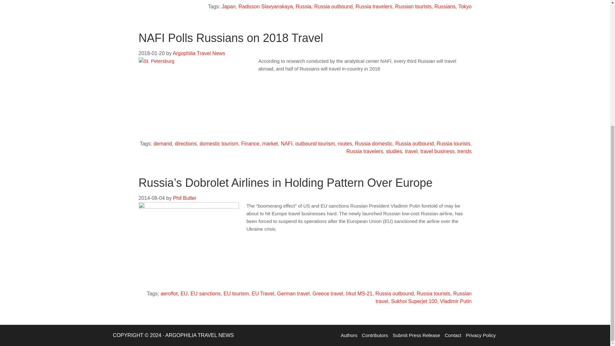 The height and width of the screenshot is (346, 615). Describe the element at coordinates (454, 144) in the screenshot. I see `Russia tourists` at that location.